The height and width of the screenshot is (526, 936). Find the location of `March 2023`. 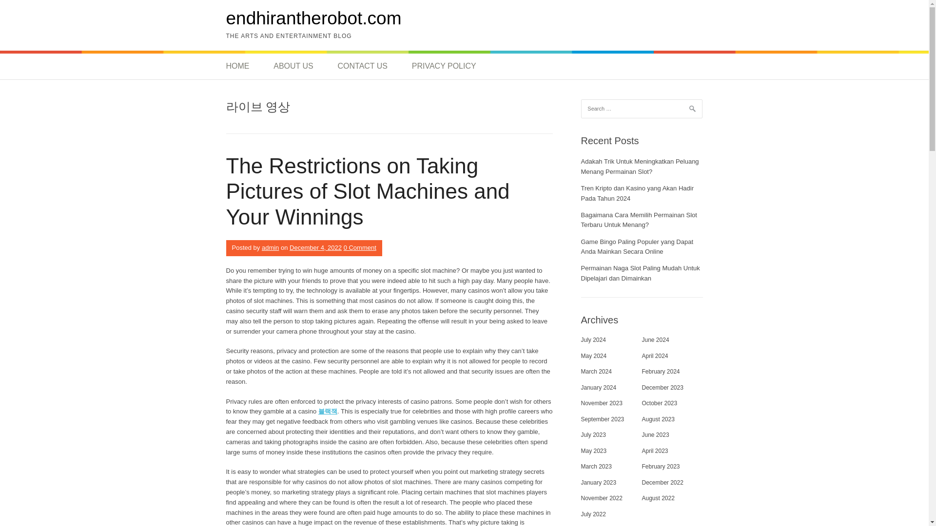

March 2023 is located at coordinates (597, 467).